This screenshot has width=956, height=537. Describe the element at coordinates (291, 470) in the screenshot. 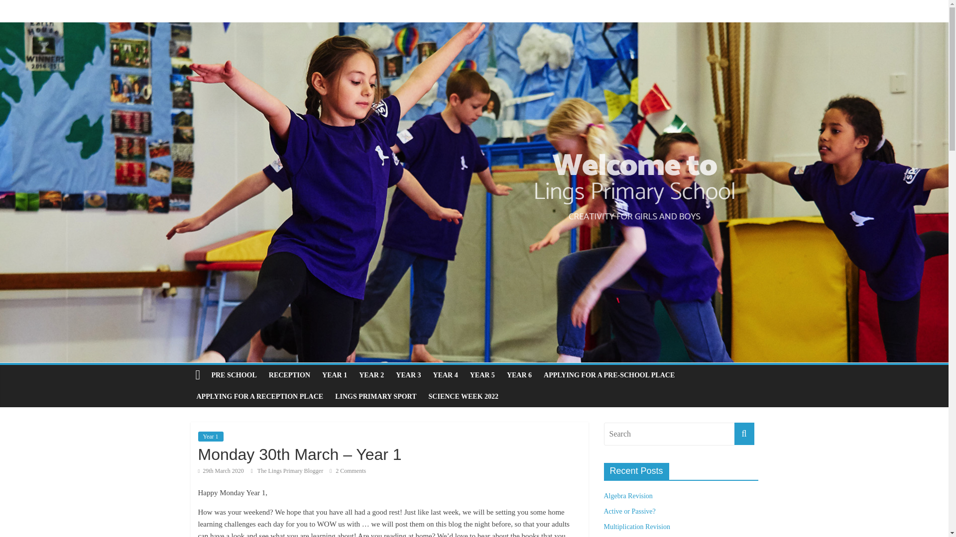

I see `The Lings Primary Blogger` at that location.